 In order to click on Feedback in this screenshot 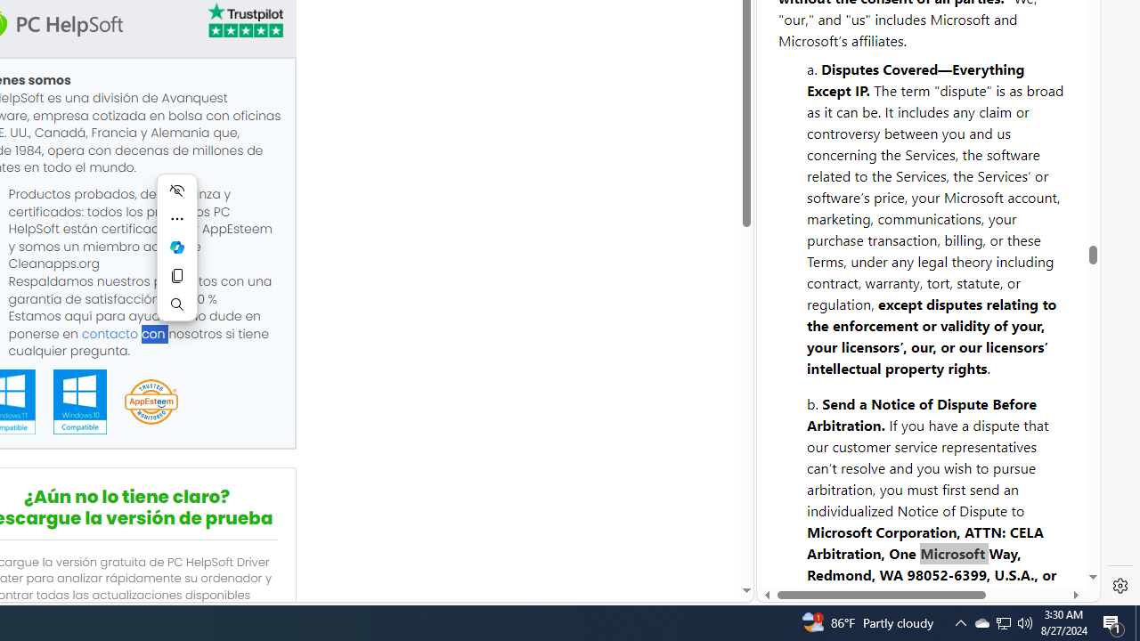, I will do `click(1028, 545)`.